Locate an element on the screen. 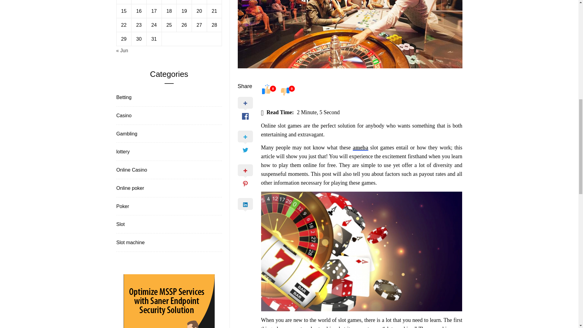 This screenshot has height=328, width=583. Gambling is located at coordinates (126, 134).